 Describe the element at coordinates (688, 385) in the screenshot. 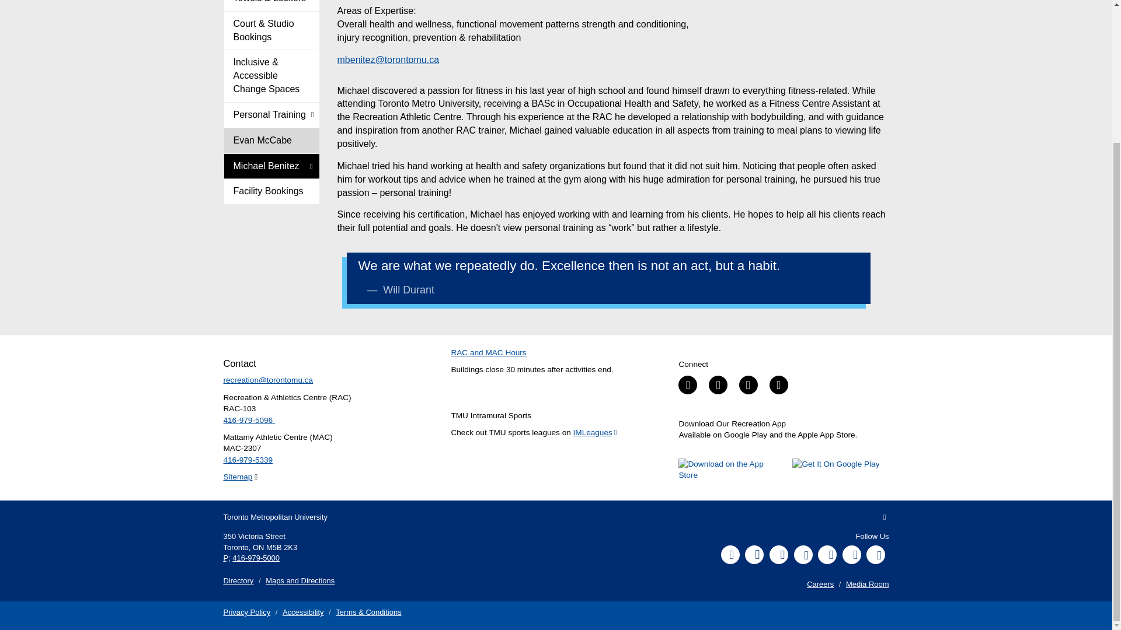

I see `facebook` at that location.